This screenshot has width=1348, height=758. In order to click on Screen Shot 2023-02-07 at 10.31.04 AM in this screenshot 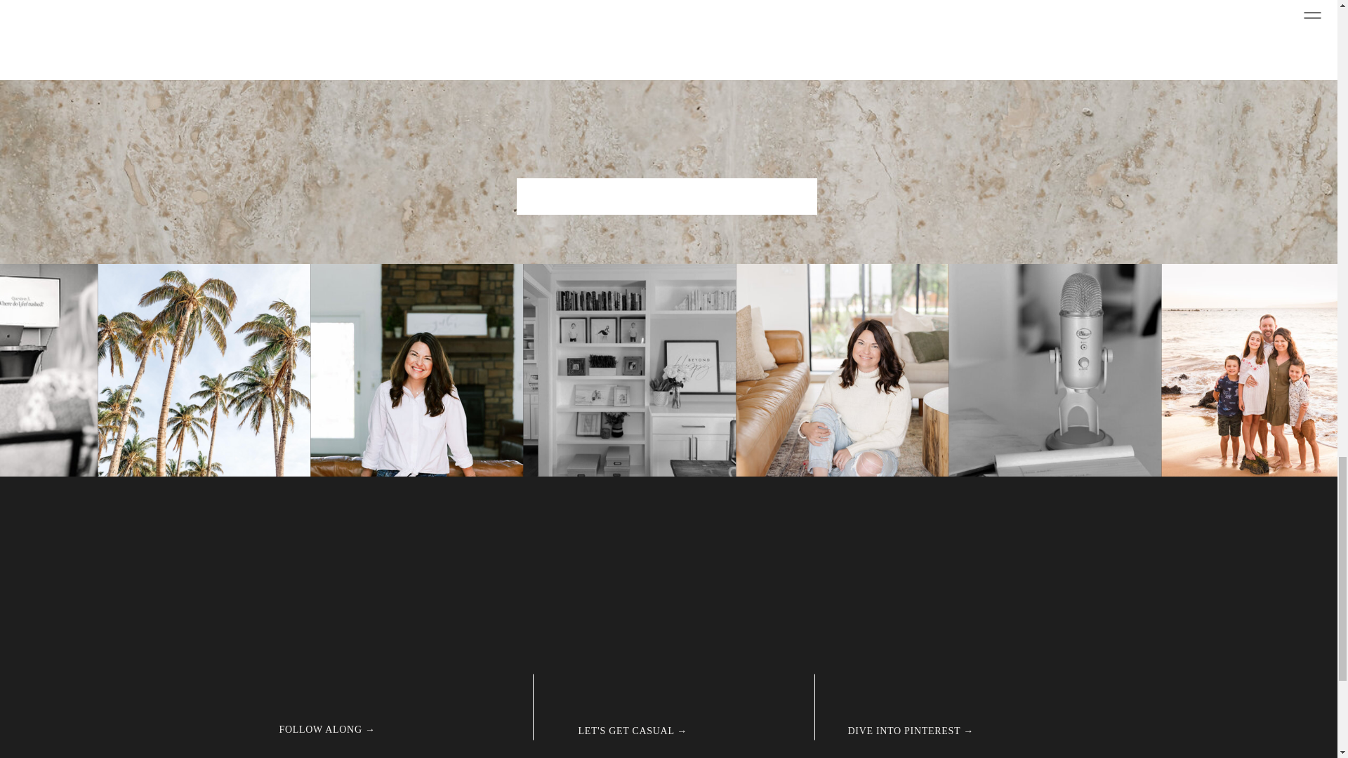, I will do `click(204, 370)`.